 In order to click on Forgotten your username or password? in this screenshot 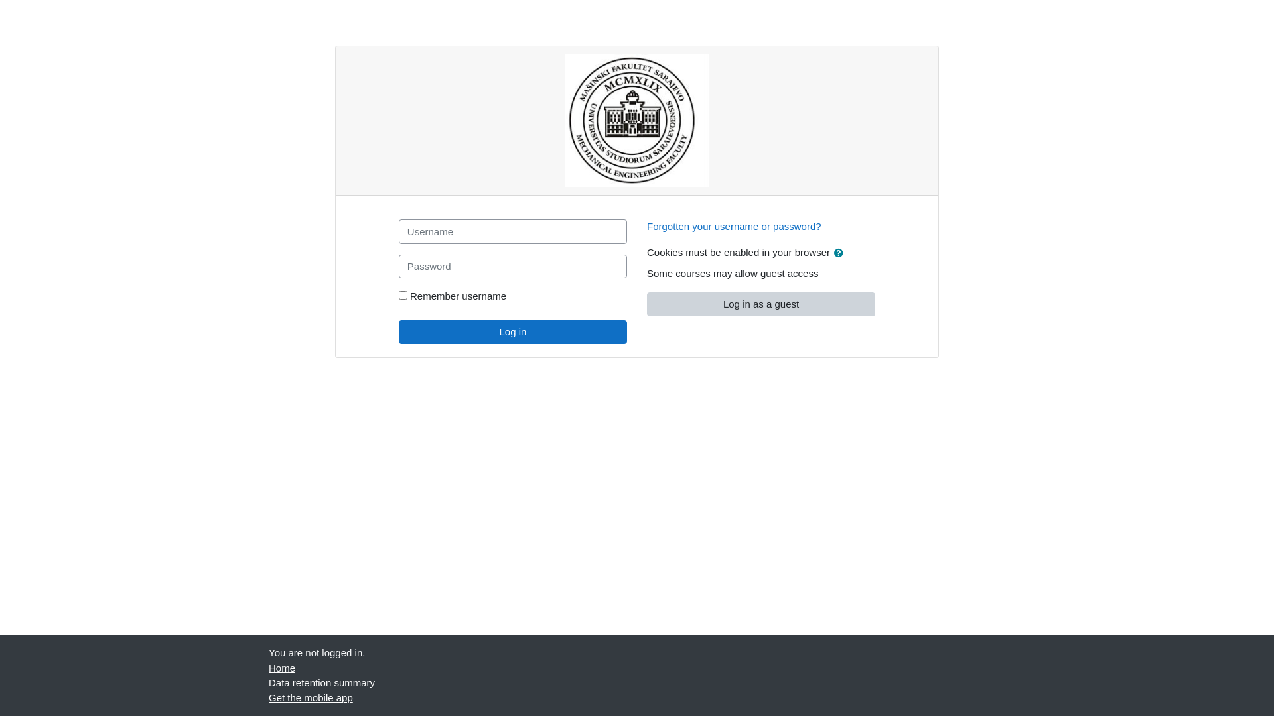, I will do `click(734, 227)`.